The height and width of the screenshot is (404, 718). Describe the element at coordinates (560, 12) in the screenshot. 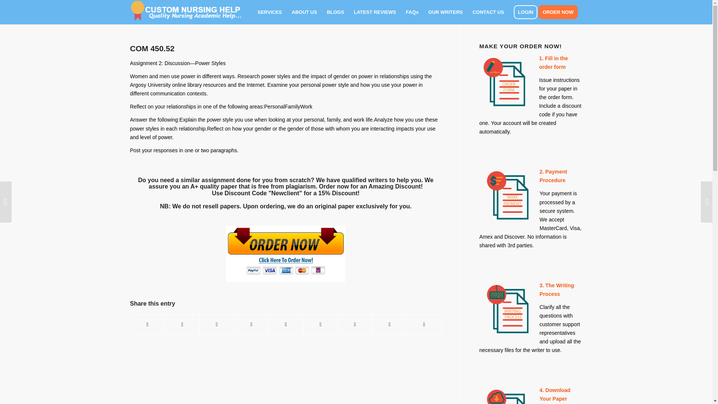

I see `ORDER NOW` at that location.